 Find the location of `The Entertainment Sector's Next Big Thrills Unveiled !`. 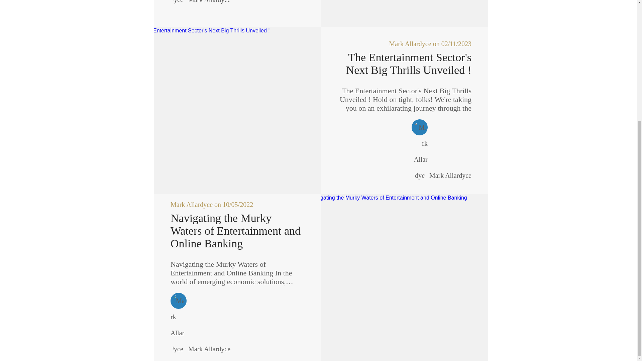

The Entertainment Sector's Next Big Thrills Unveiled ! is located at coordinates (404, 64).